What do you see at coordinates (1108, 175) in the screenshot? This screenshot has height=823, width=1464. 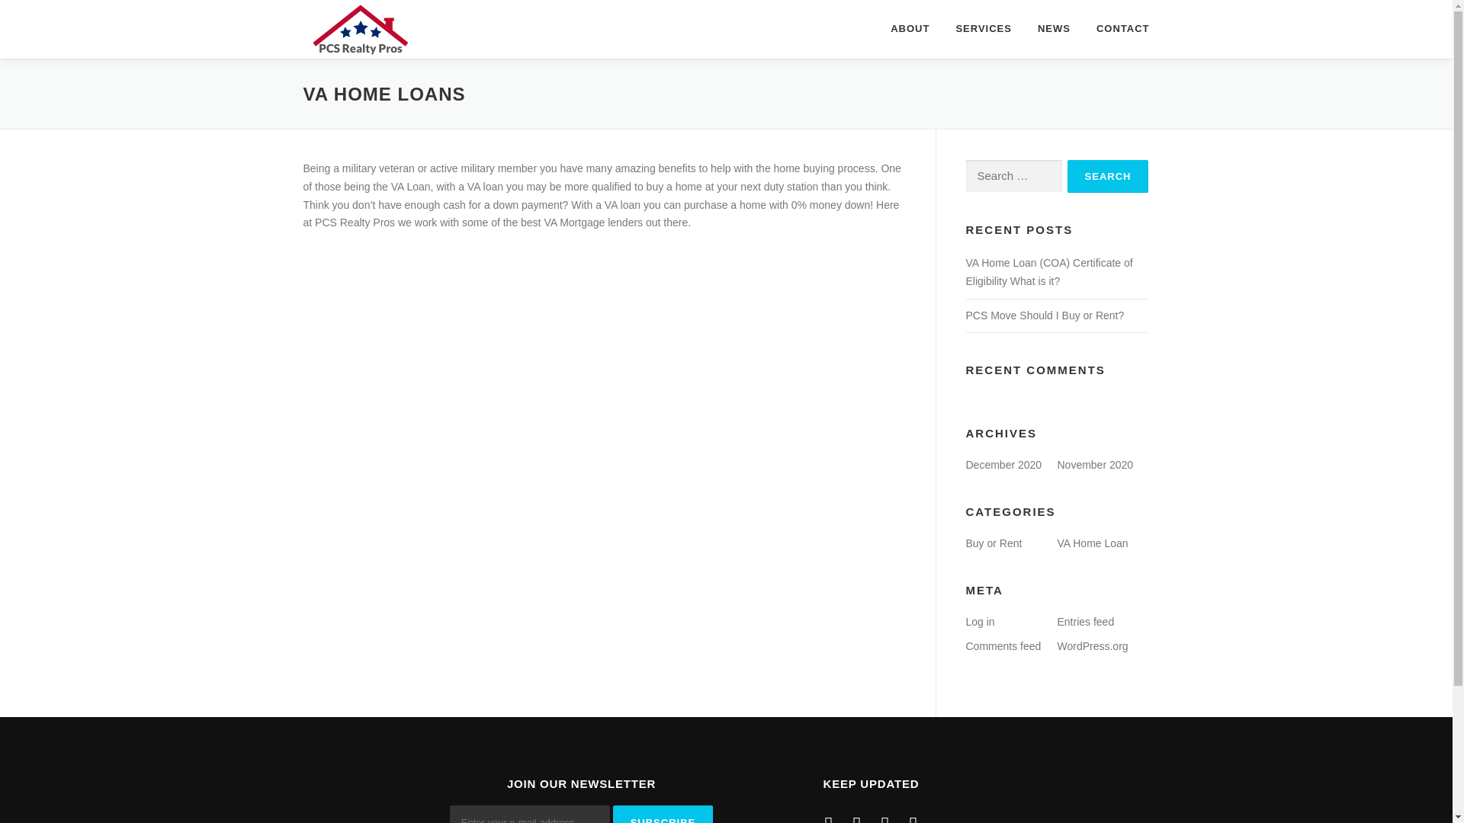 I see `Search` at bounding box center [1108, 175].